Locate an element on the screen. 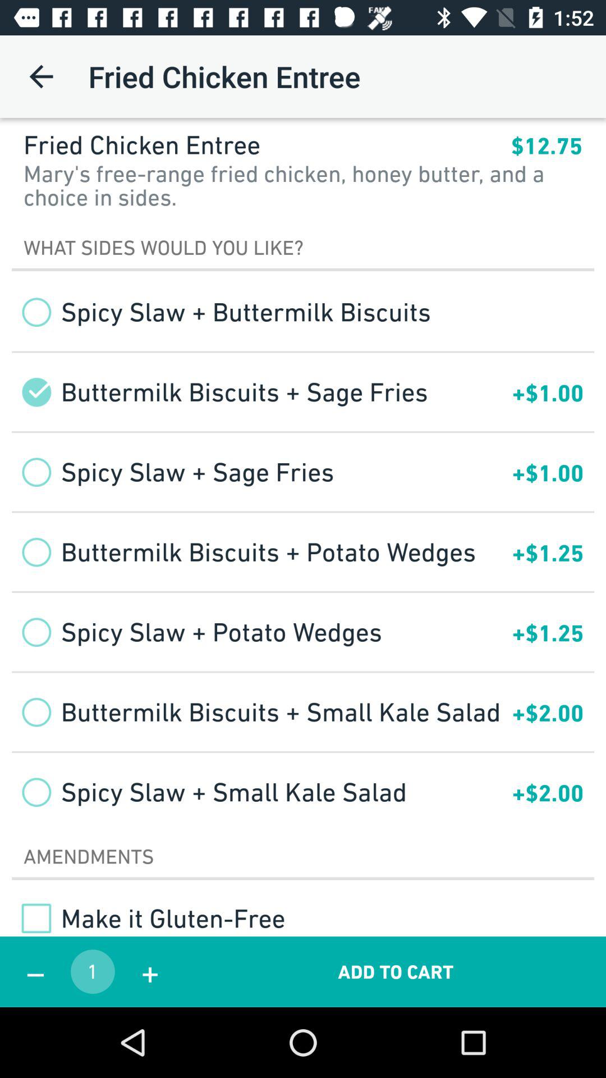 Image resolution: width=606 pixels, height=1078 pixels. press the app above mary s free is located at coordinates (547, 146).